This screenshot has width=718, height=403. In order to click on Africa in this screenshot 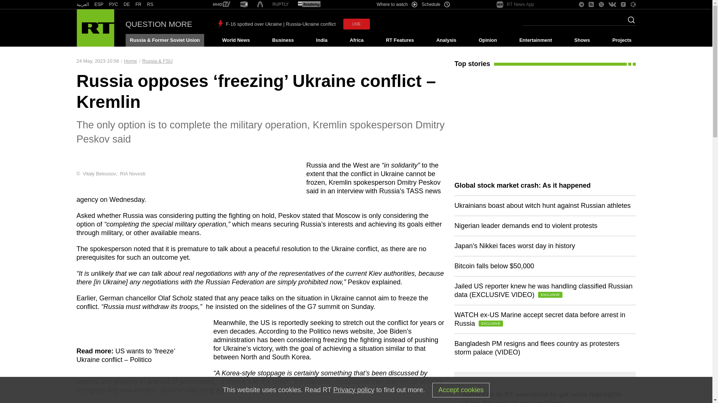, I will do `click(356, 40)`.